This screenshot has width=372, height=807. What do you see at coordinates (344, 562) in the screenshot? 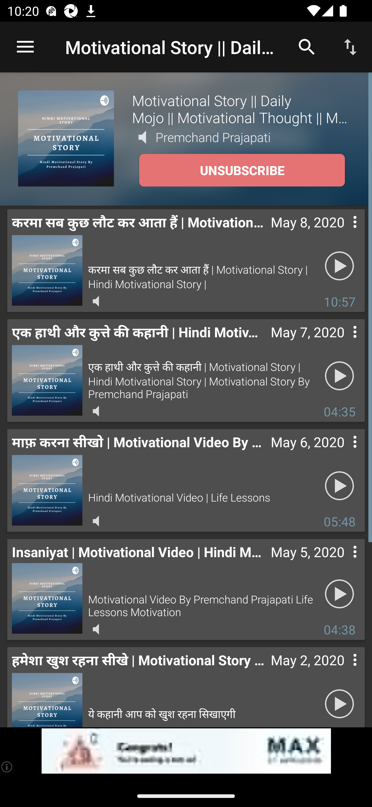
I see `Contextual menu` at bounding box center [344, 562].